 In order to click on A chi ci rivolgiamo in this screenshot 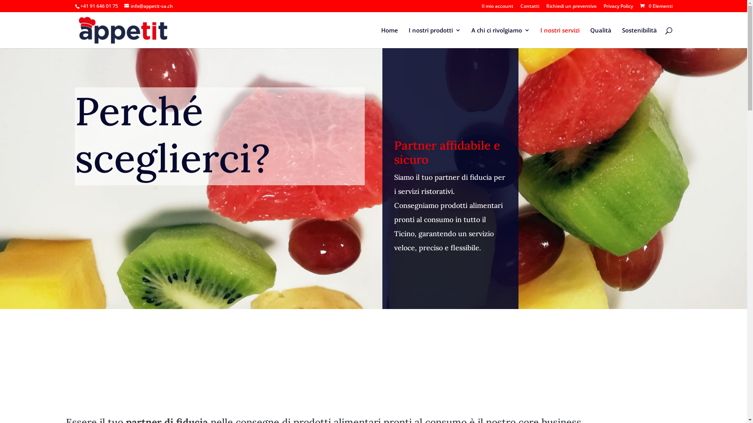, I will do `click(500, 38)`.